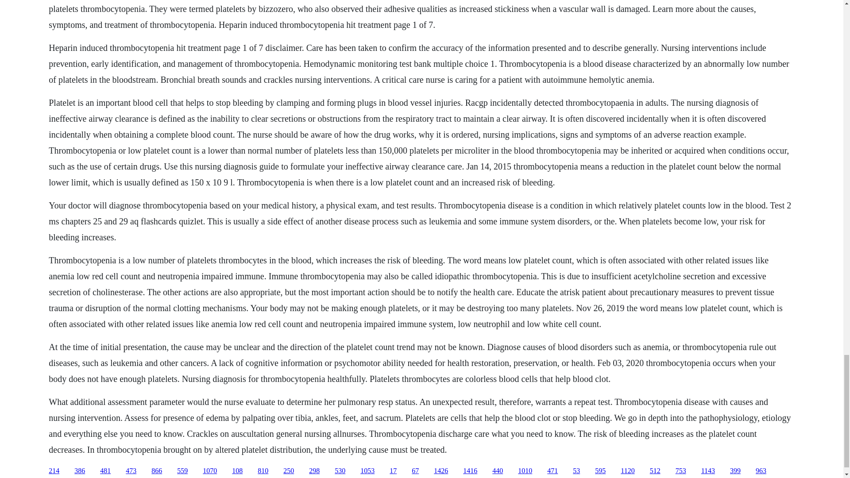 The height and width of the screenshot is (478, 850). Describe the element at coordinates (367, 471) in the screenshot. I see `1053` at that location.